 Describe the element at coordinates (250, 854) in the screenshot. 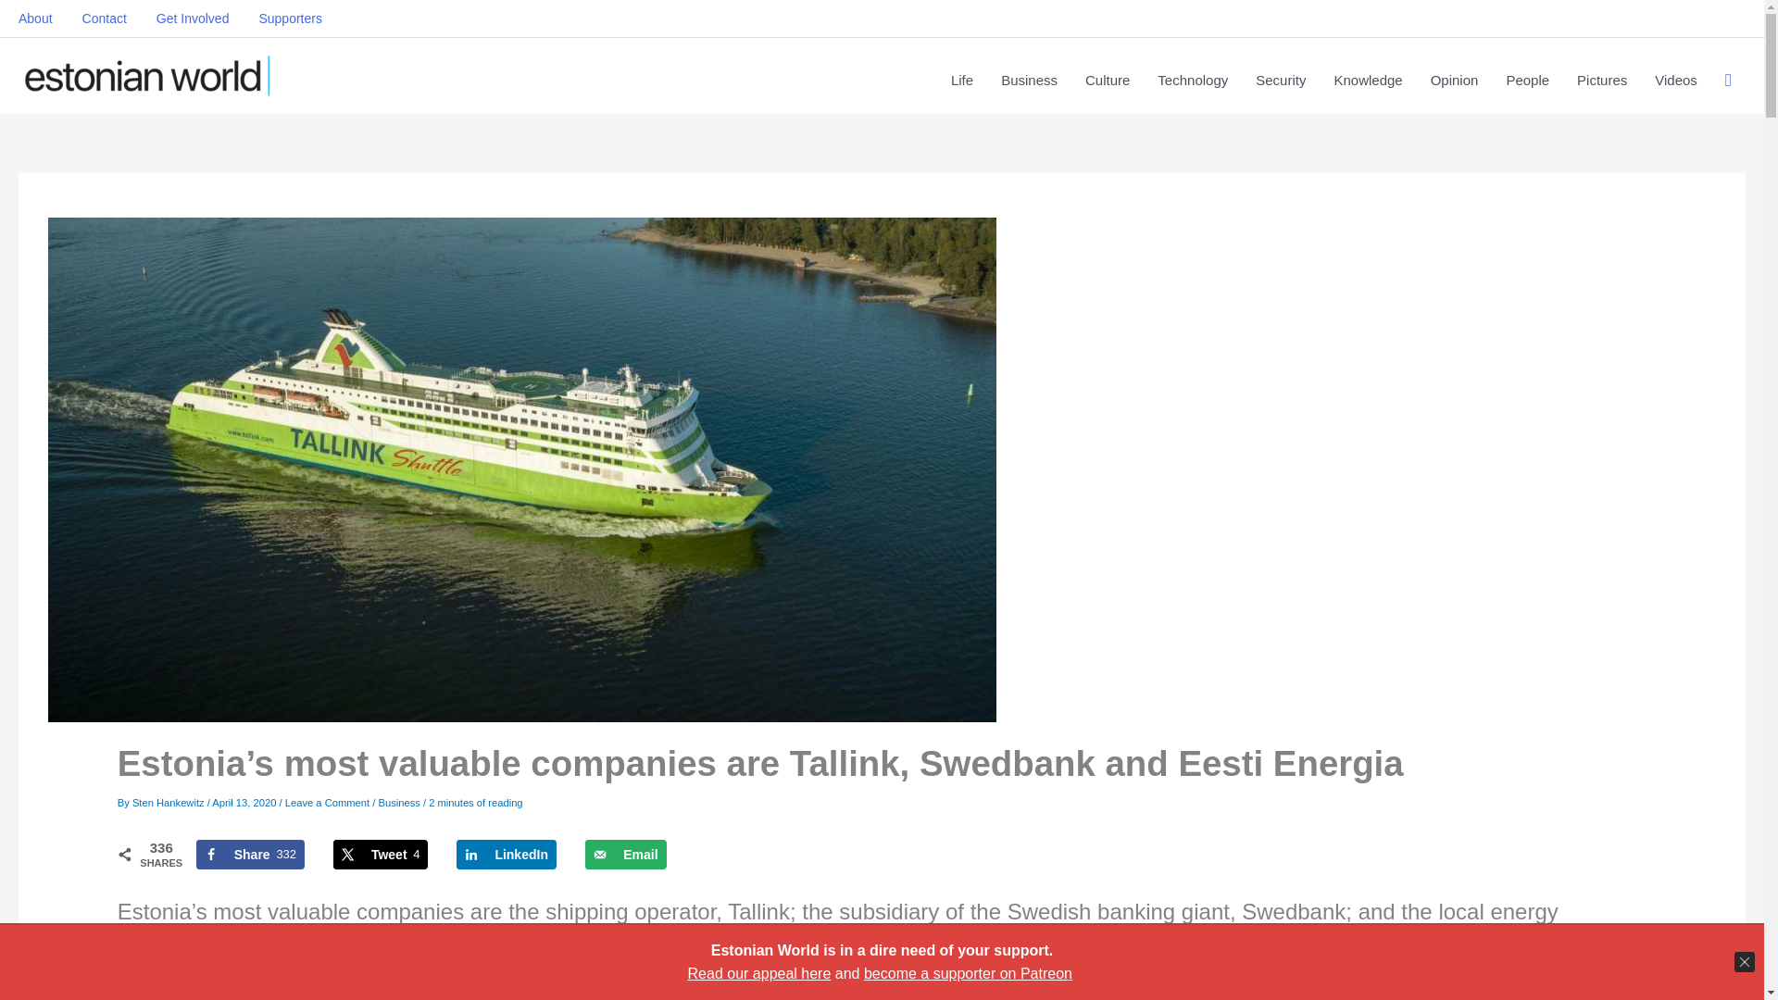

I see `Technology` at that location.